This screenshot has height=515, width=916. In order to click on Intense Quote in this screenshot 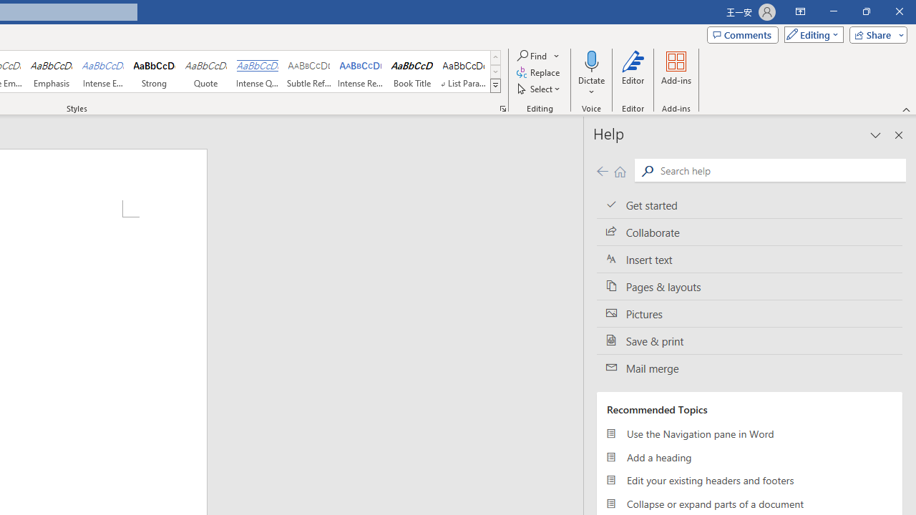, I will do `click(257, 72)`.